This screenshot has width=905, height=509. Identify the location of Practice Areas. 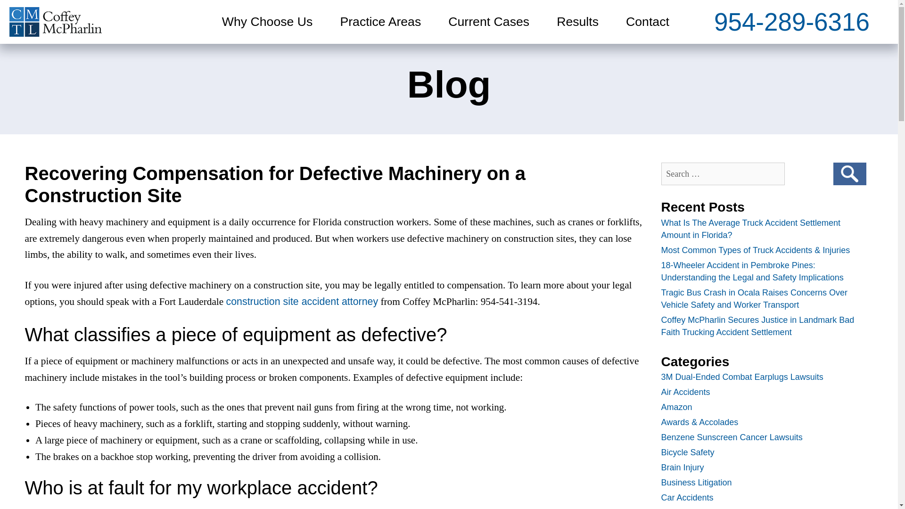
(380, 22).